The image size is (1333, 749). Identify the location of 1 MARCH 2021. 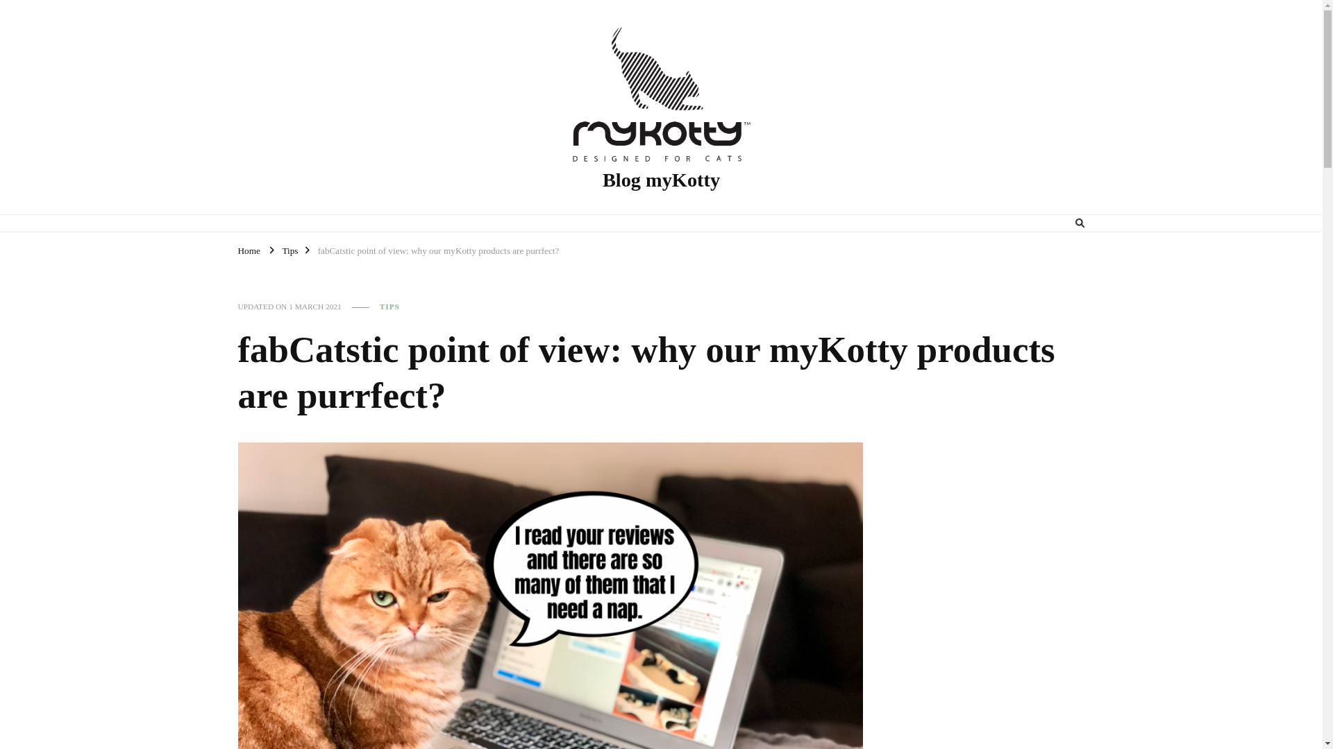
(315, 307).